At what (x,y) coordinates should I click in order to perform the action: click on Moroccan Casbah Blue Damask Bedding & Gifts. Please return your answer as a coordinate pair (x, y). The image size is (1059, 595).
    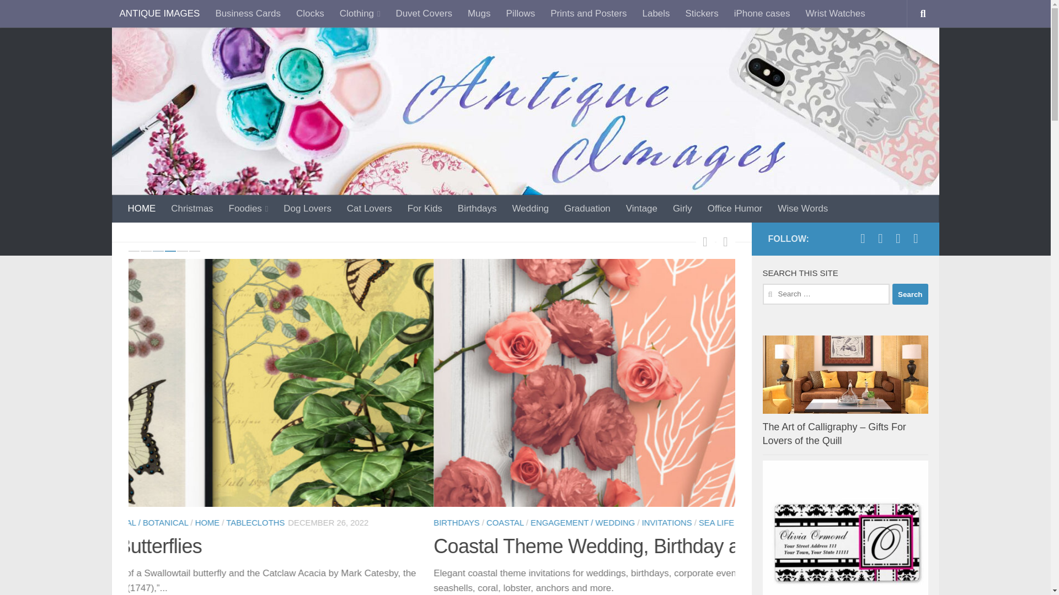
    Looking at the image, I should click on (334, 547).